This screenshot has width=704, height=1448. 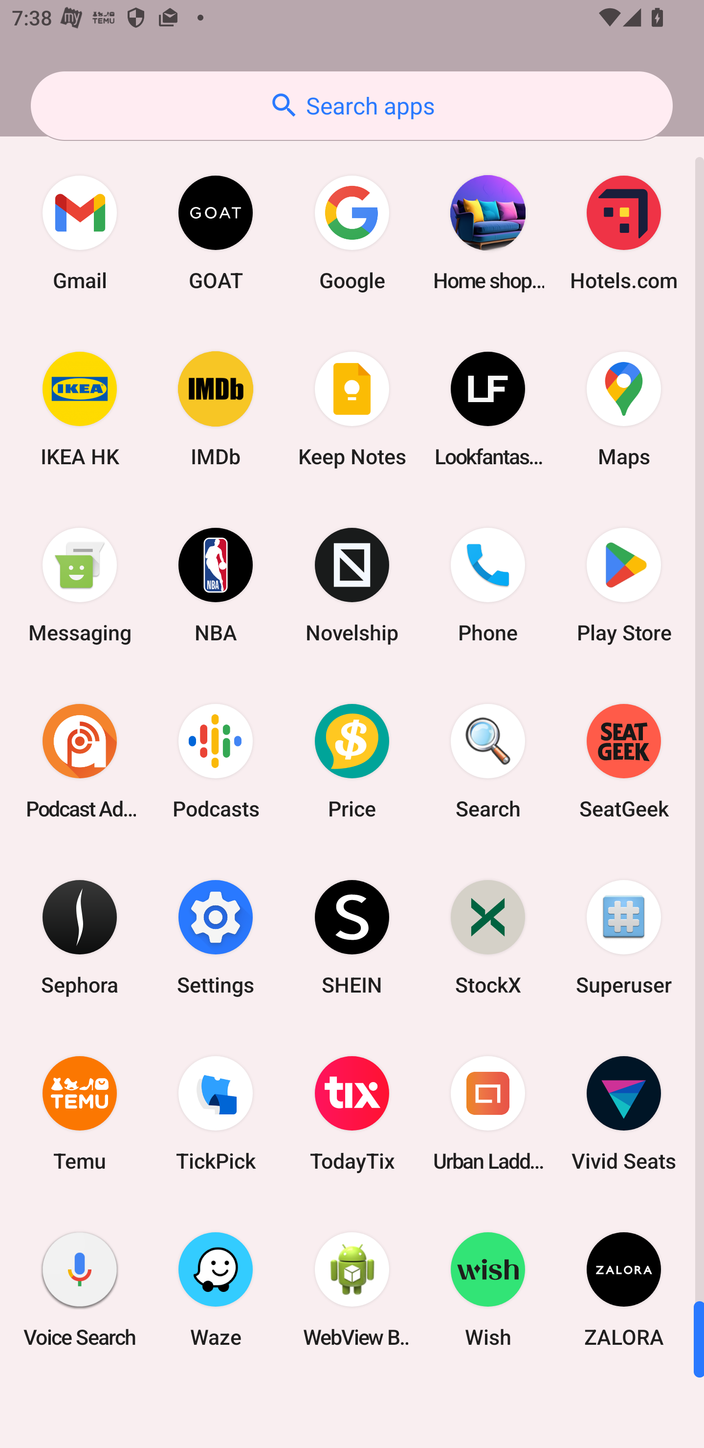 I want to click on Sephora, so click(x=80, y=936).